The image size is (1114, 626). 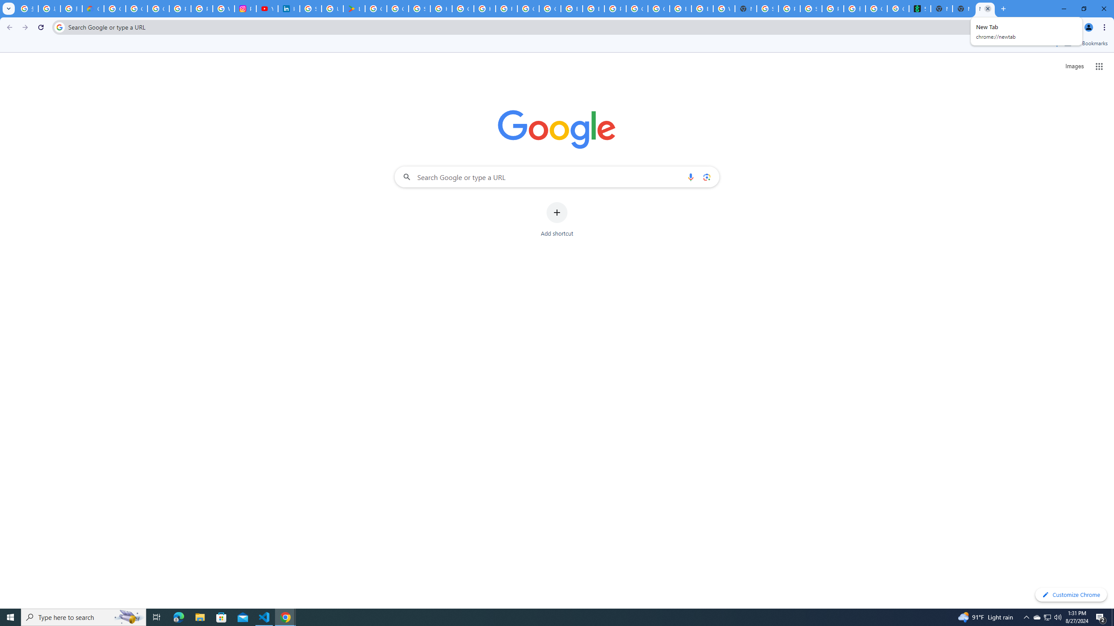 What do you see at coordinates (1066, 27) in the screenshot?
I see `Bookmark this tab` at bounding box center [1066, 27].